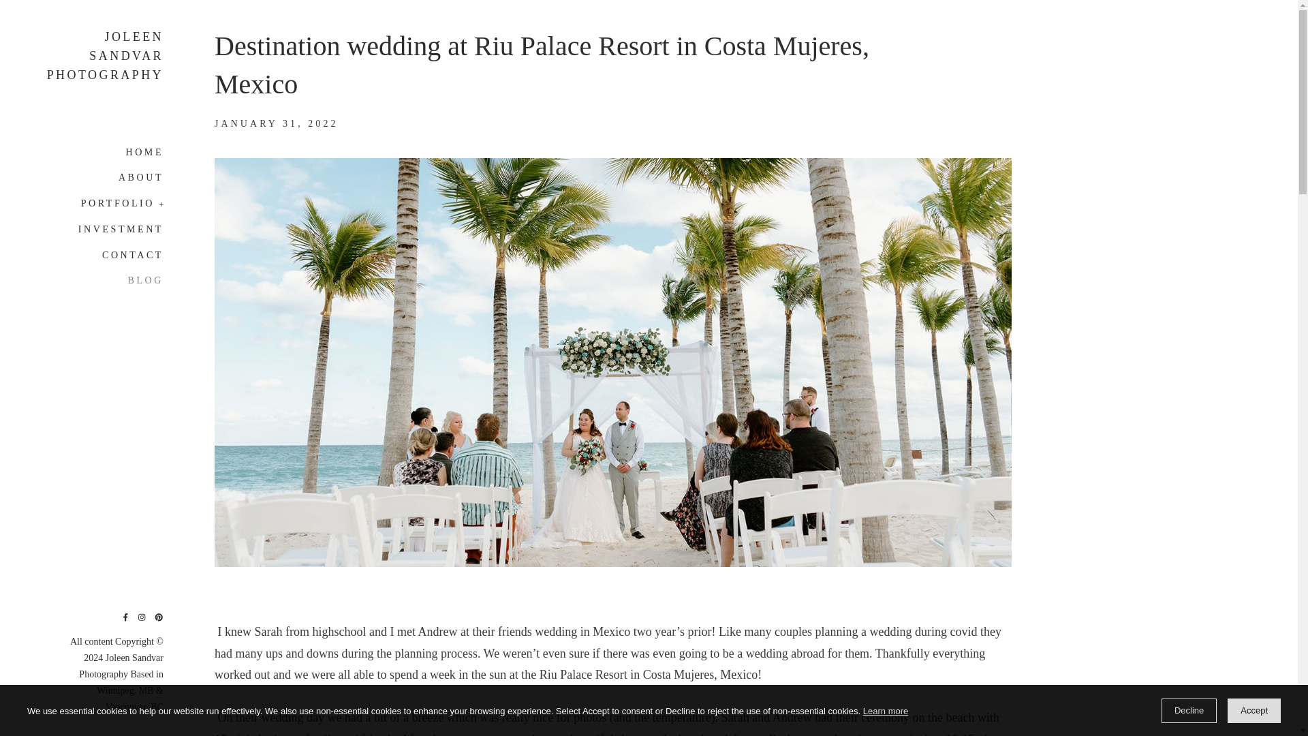 The height and width of the screenshot is (736, 1308). I want to click on ABOUT, so click(141, 177).